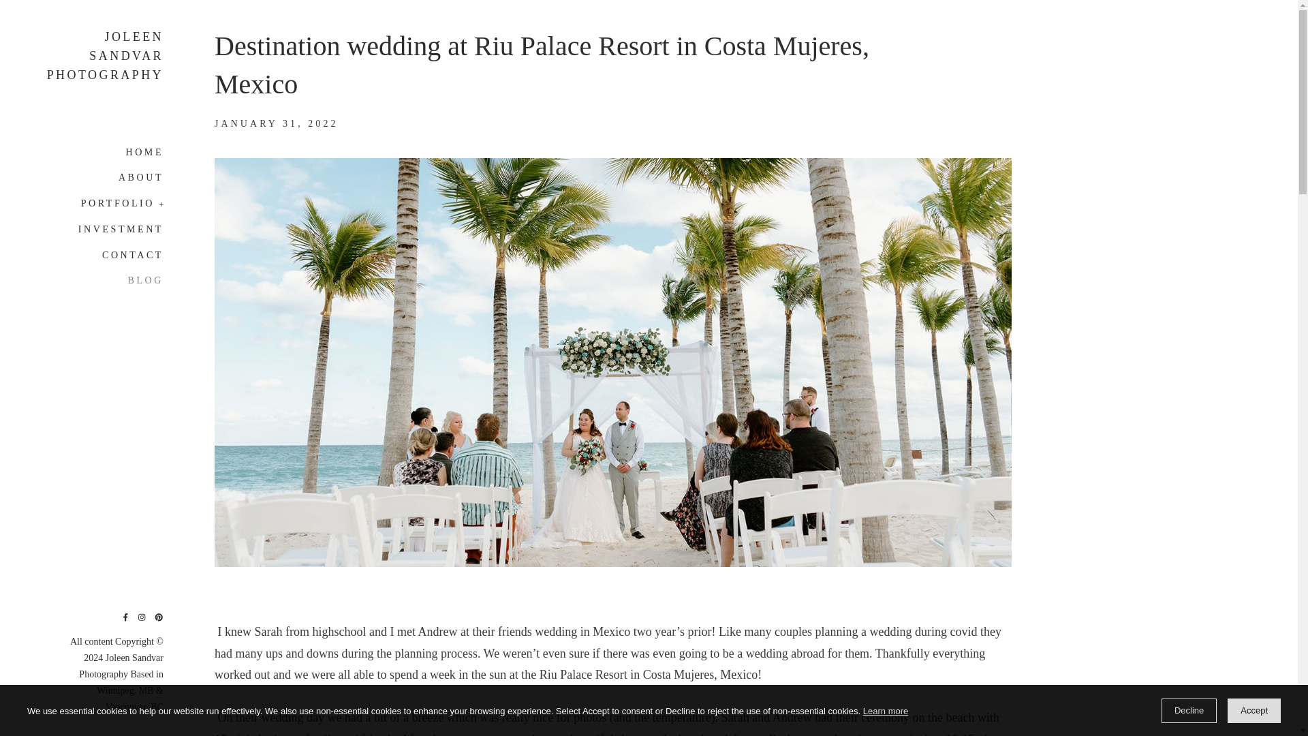 The height and width of the screenshot is (736, 1308). I want to click on ABOUT, so click(141, 177).